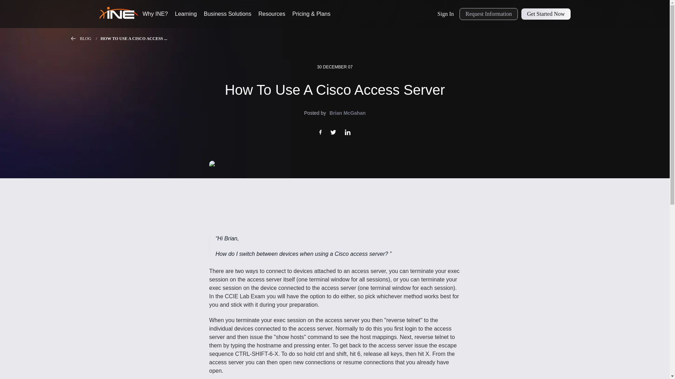 Image resolution: width=675 pixels, height=379 pixels. Describe the element at coordinates (90, 39) in the screenshot. I see `BLOG` at that location.